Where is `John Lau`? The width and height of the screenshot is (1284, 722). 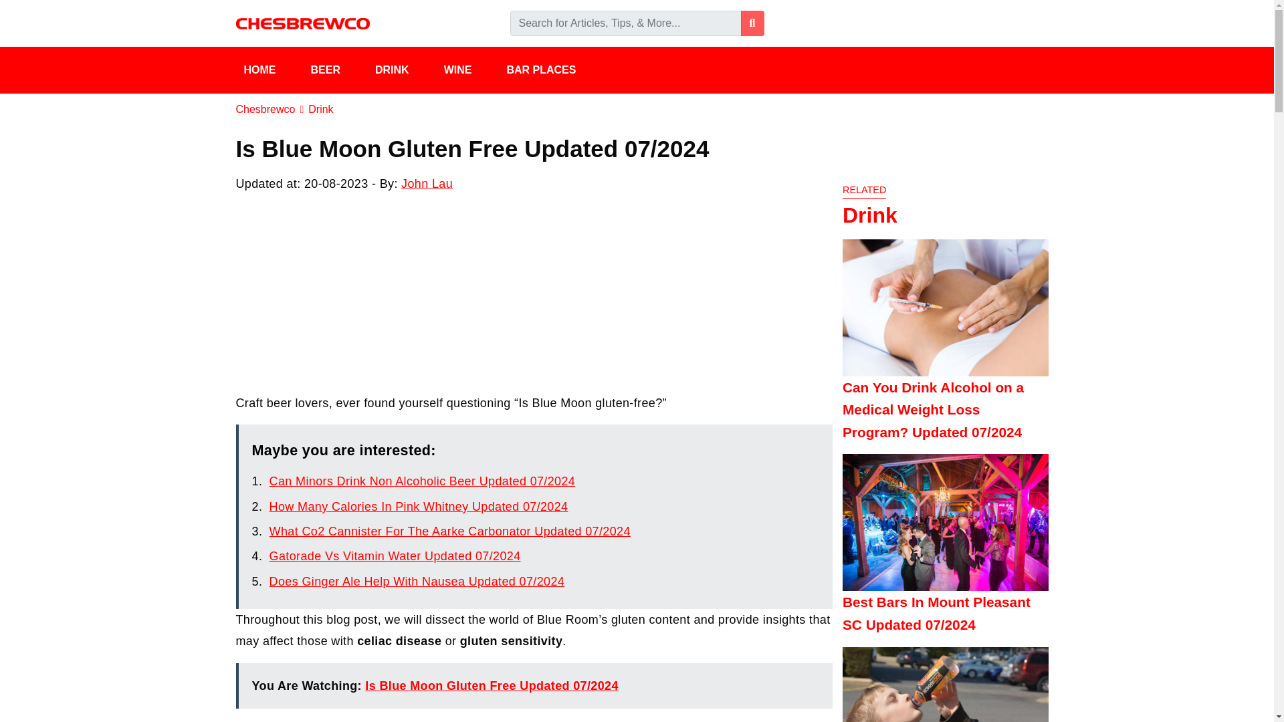
John Lau is located at coordinates (427, 183).